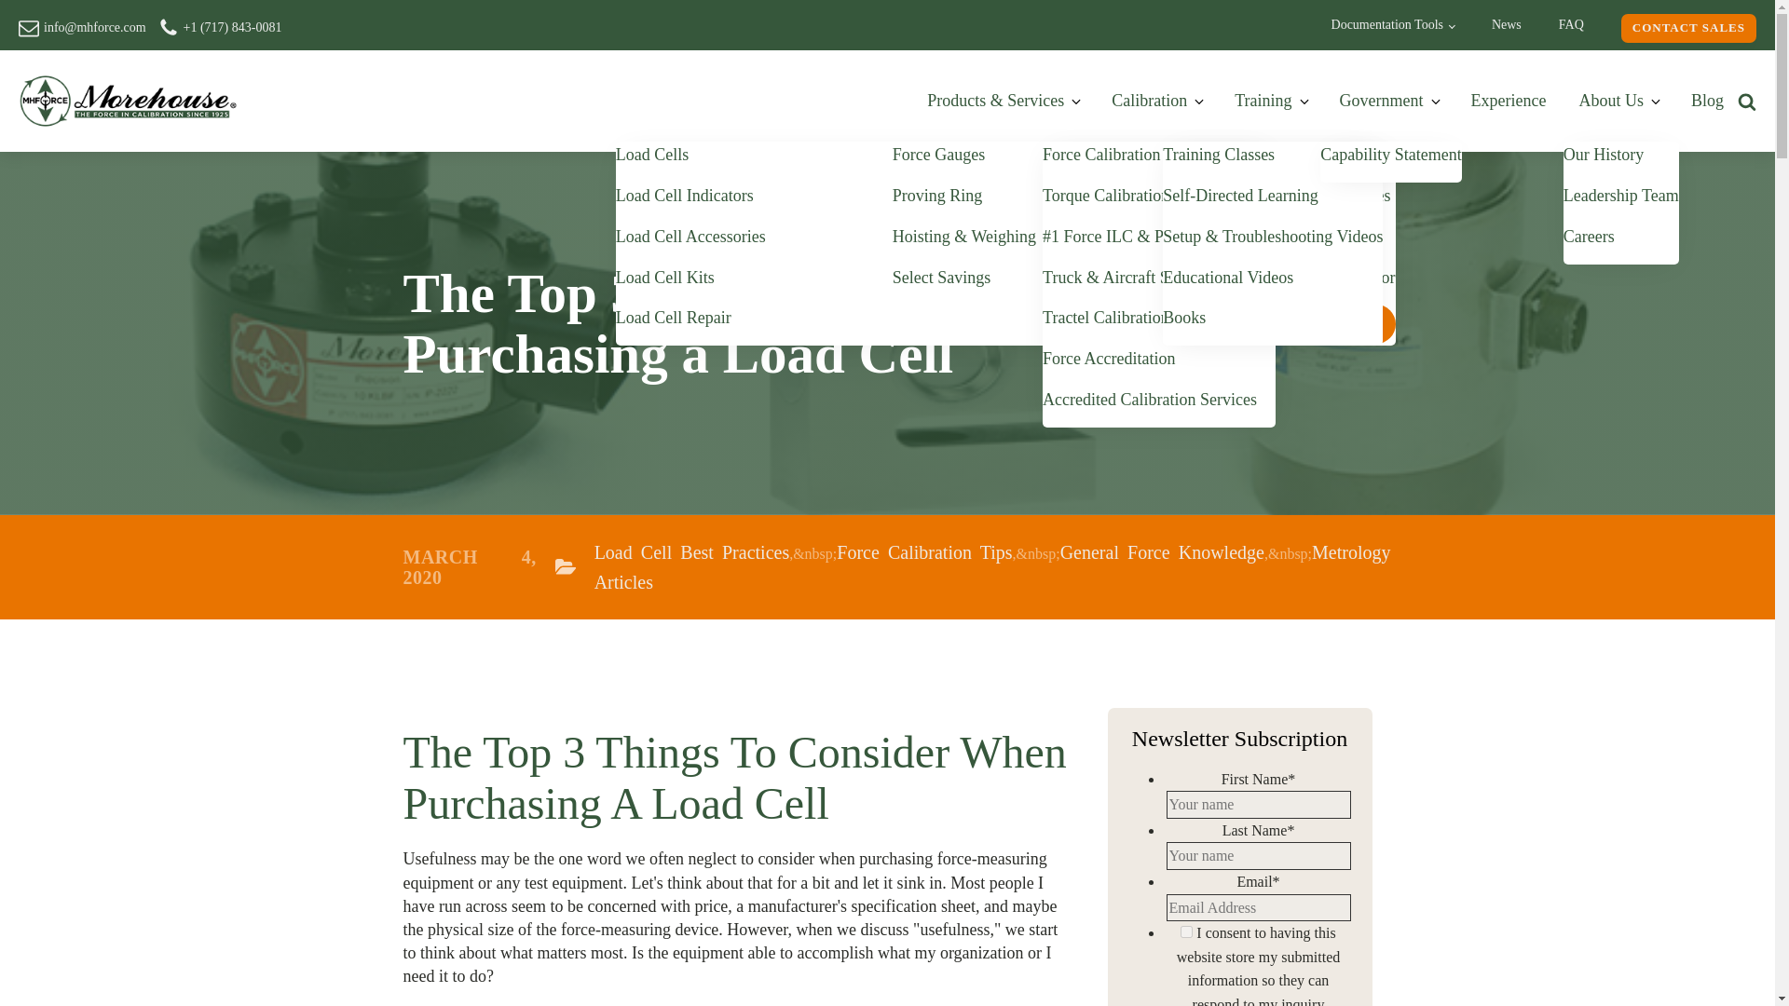 This screenshot has width=1789, height=1006. What do you see at coordinates (1228, 278) in the screenshot?
I see `Educational Videos` at bounding box center [1228, 278].